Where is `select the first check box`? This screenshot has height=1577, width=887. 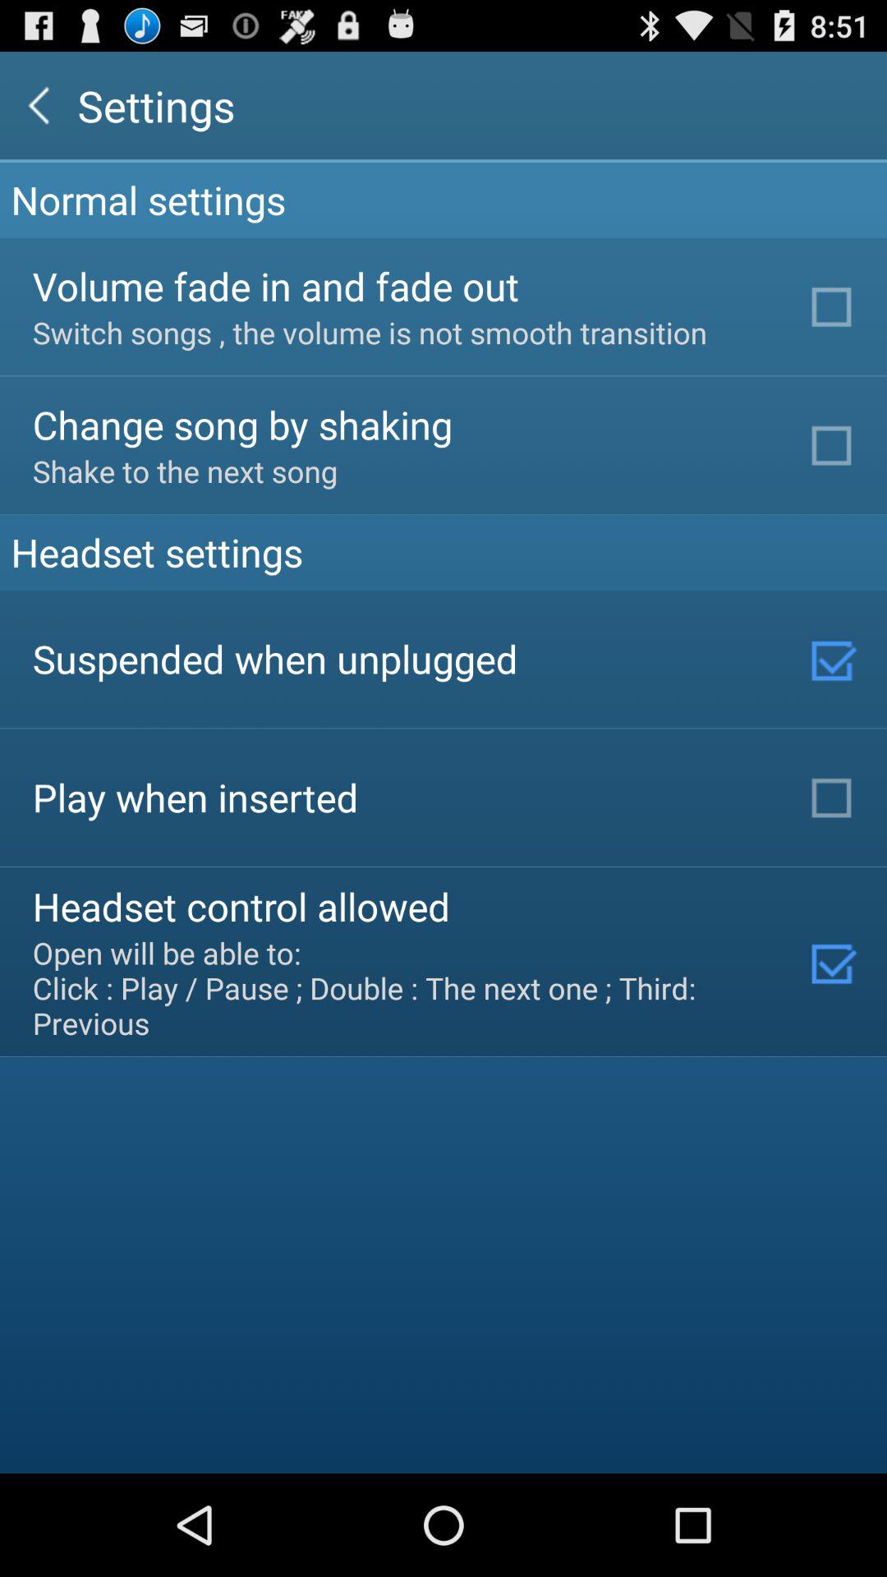 select the first check box is located at coordinates (834, 306).